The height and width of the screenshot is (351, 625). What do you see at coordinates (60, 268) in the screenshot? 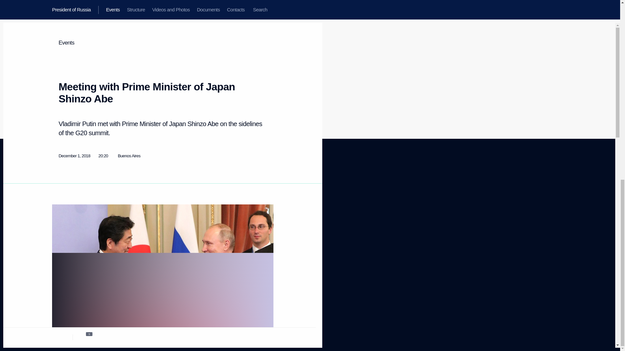
I see `Directory` at bounding box center [60, 268].